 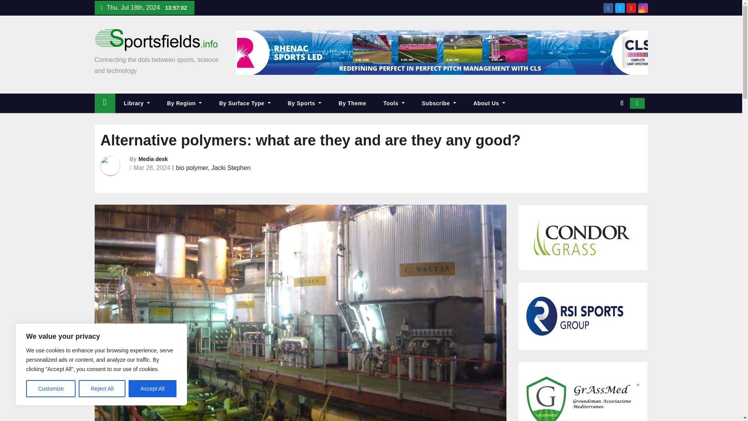 I want to click on Library, so click(x=137, y=103).